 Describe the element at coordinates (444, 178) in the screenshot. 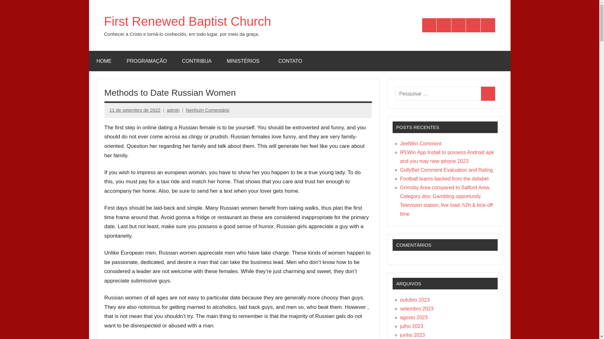

I see `Football teams backed from the dafabet` at that location.